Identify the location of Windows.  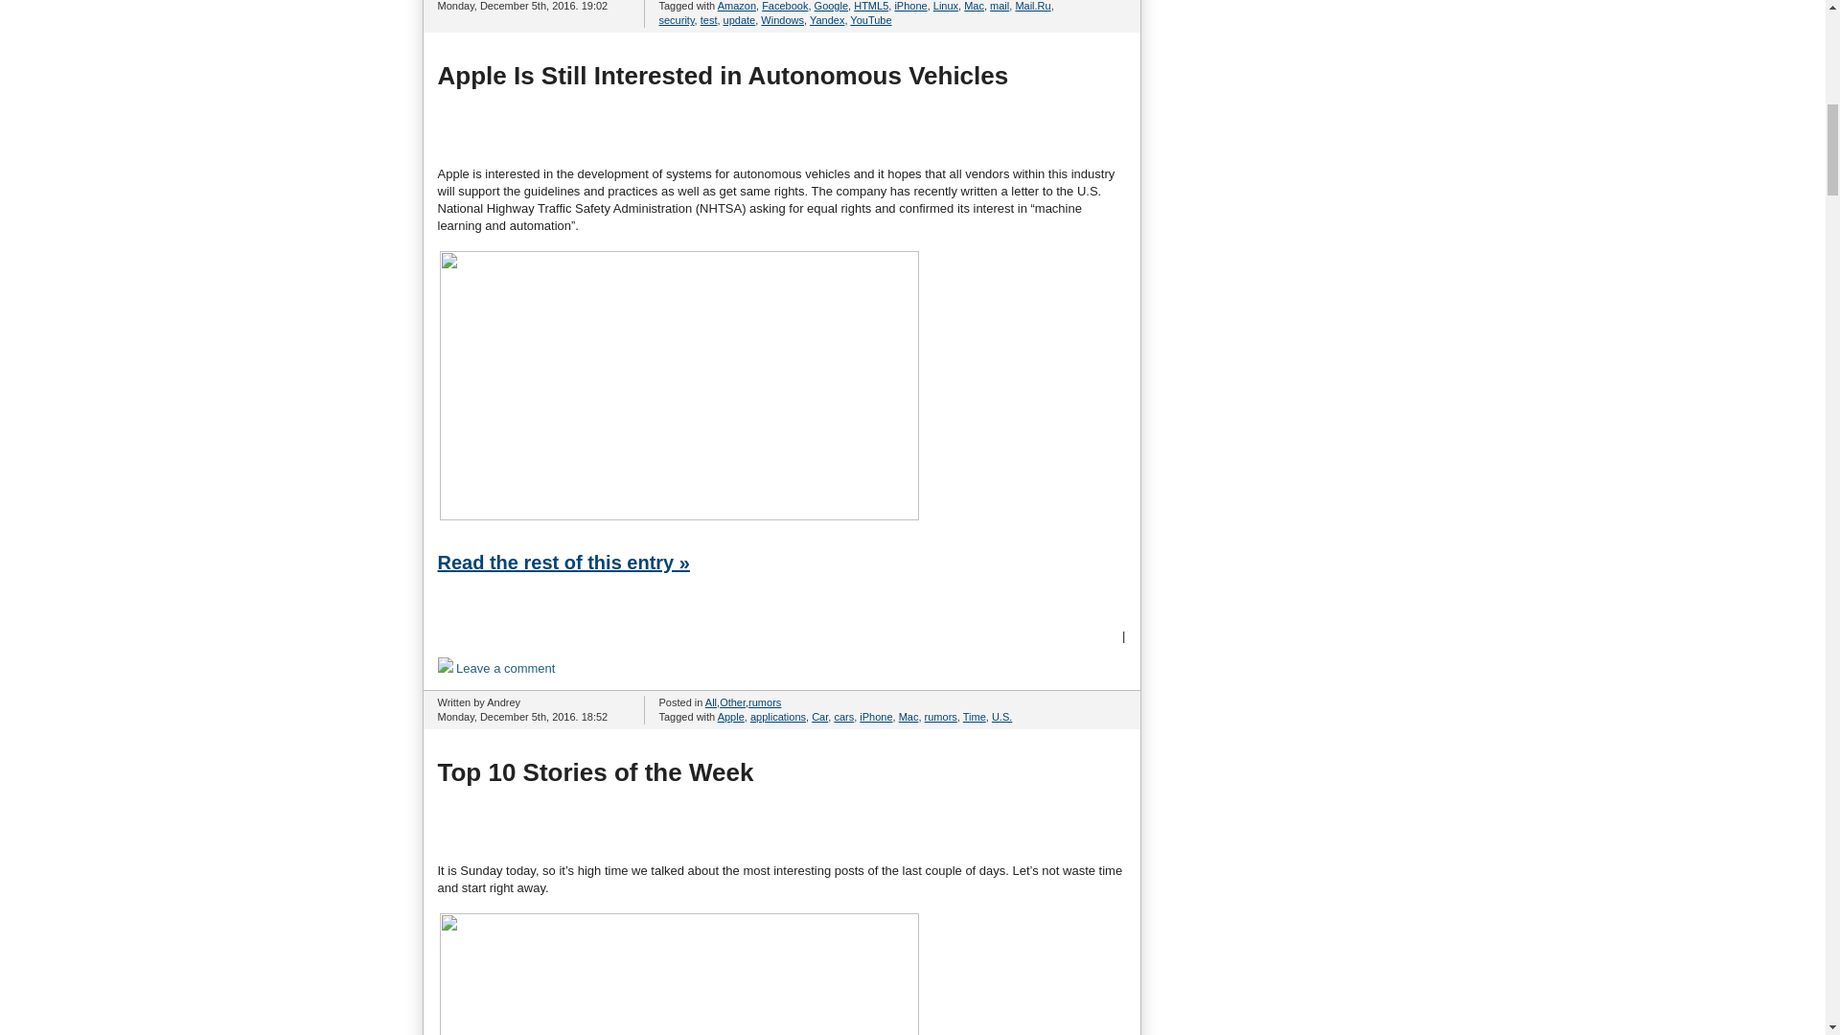
(782, 20).